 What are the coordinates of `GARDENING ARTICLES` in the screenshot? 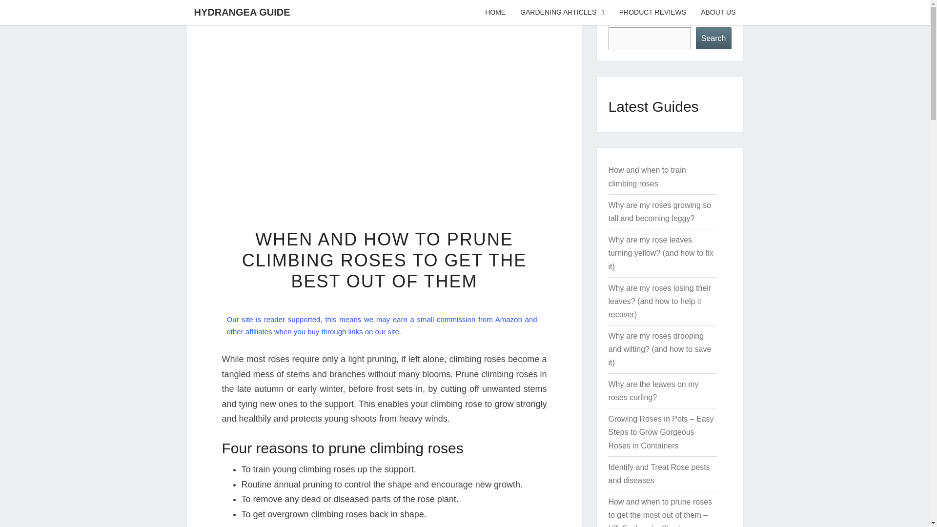 It's located at (562, 13).